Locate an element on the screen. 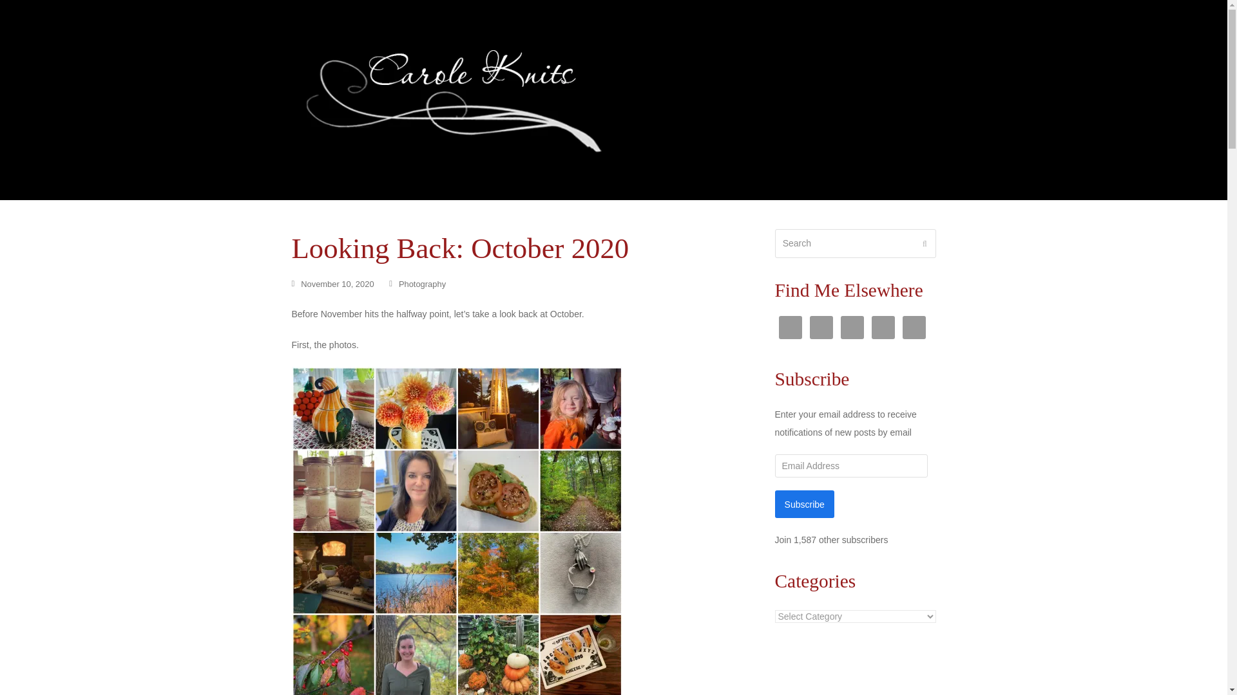 The image size is (1237, 695). Photography is located at coordinates (421, 284).